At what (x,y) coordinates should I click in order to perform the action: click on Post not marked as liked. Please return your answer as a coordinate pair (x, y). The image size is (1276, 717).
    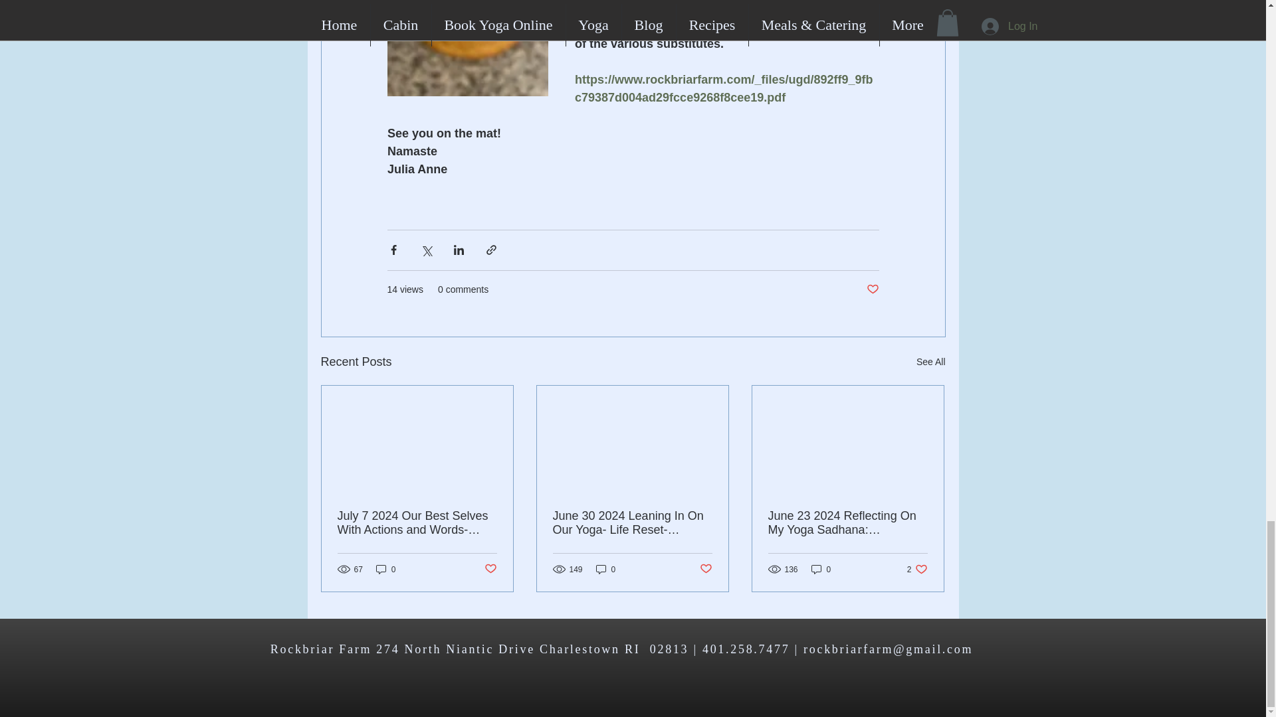
    Looking at the image, I should click on (872, 289).